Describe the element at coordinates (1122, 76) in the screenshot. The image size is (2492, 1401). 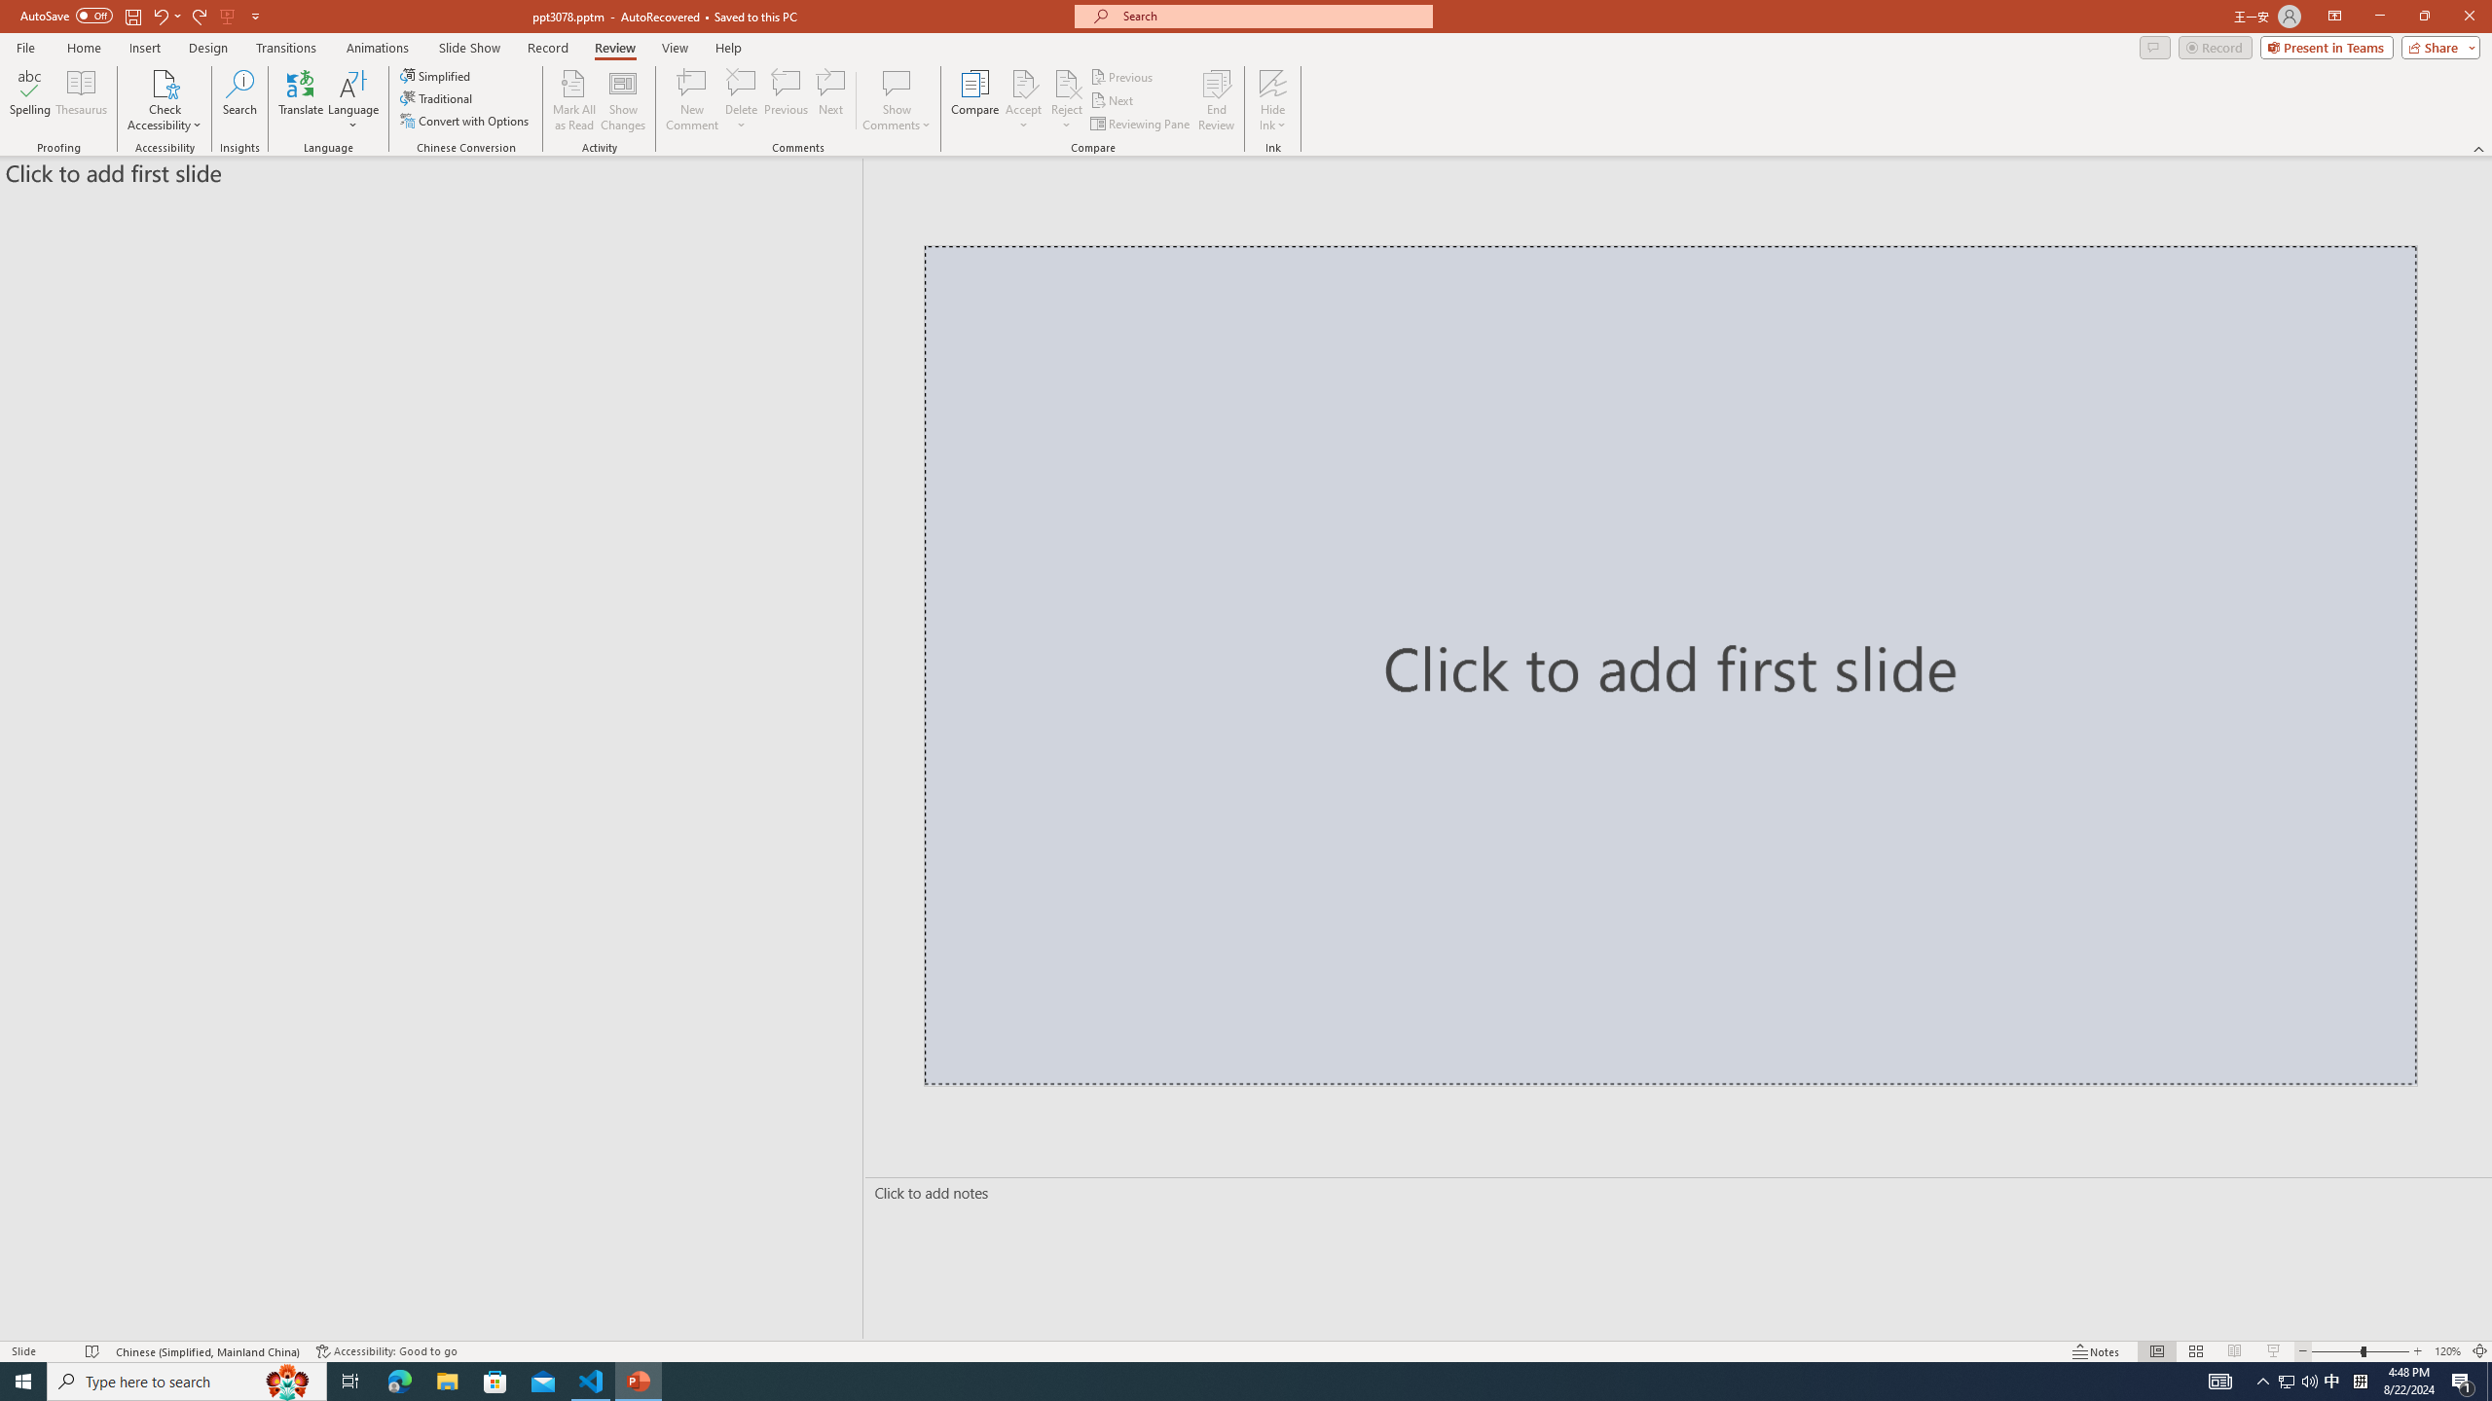
I see `Previous` at that location.